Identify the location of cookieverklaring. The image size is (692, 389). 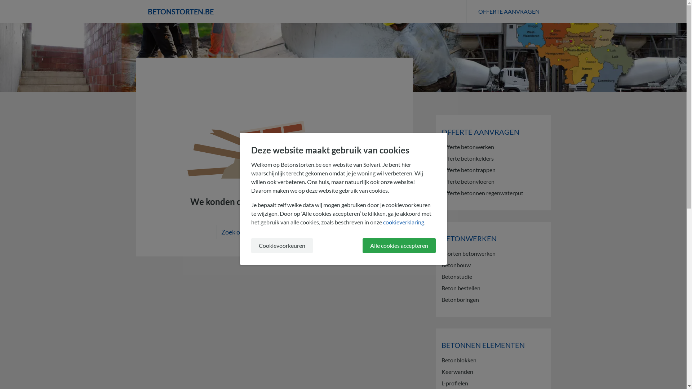
(403, 222).